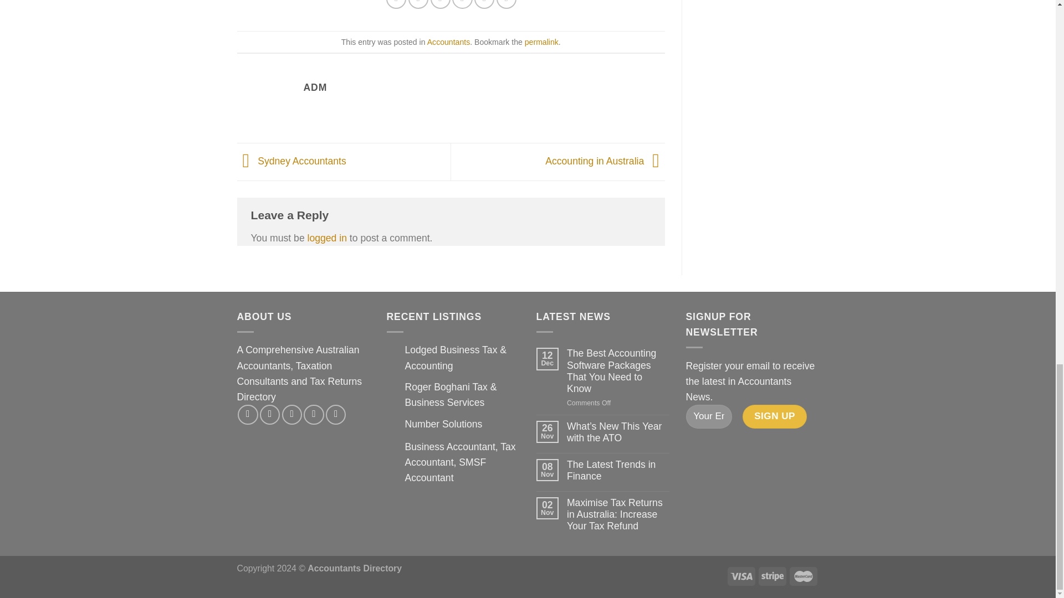  I want to click on Sydney Accountants, so click(291, 161).